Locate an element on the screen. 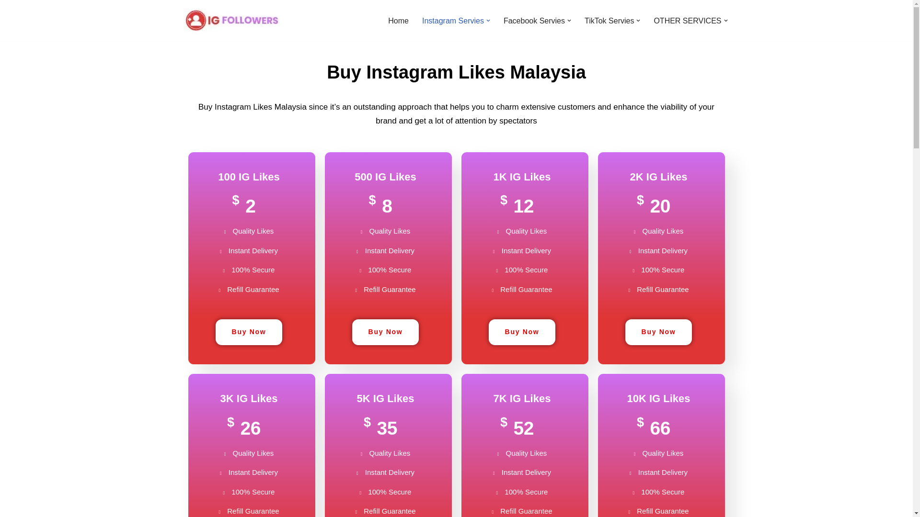 The image size is (920, 517). Skip to content is located at coordinates (7, 20).